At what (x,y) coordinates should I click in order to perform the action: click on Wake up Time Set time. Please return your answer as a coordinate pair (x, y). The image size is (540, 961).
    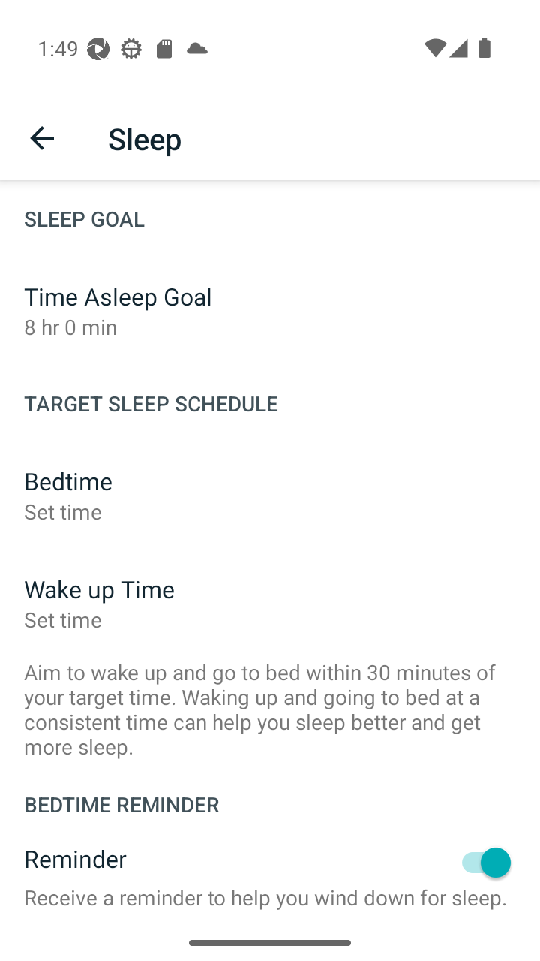
    Looking at the image, I should click on (270, 604).